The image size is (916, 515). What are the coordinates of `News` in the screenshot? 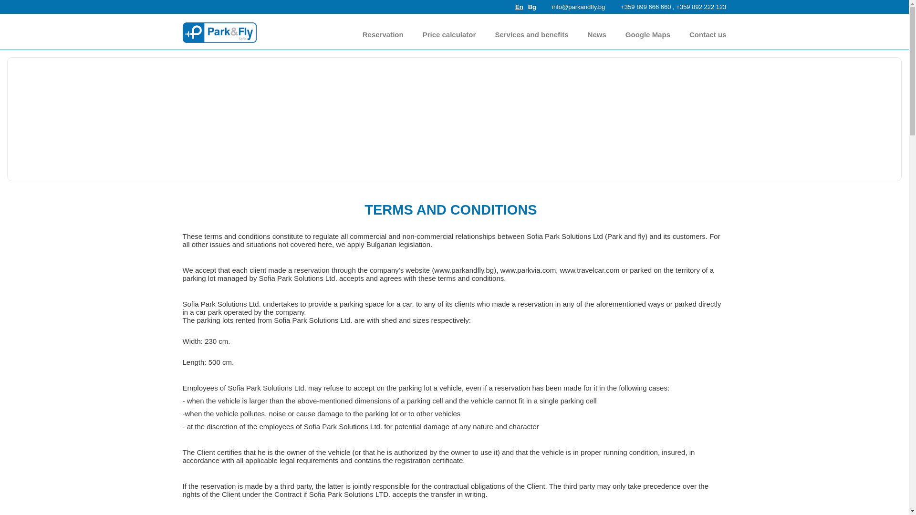 It's located at (597, 34).